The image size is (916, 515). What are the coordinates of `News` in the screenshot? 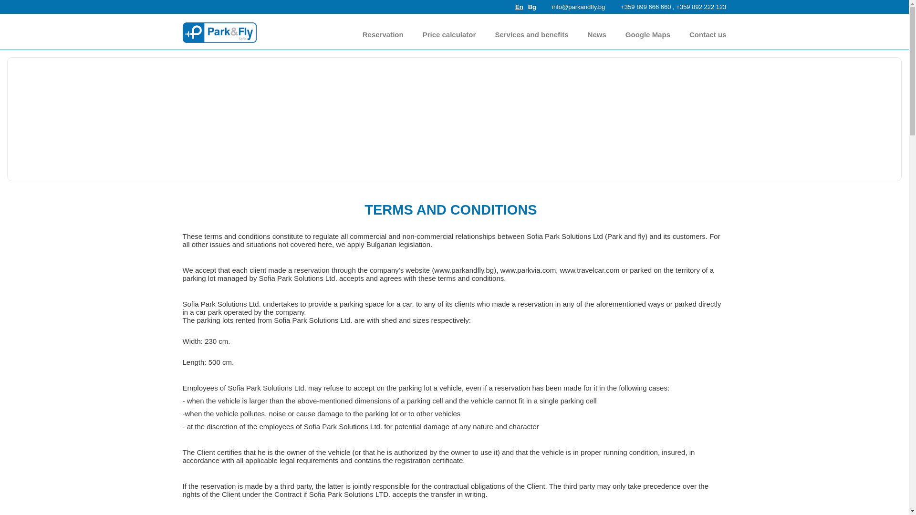 It's located at (597, 34).